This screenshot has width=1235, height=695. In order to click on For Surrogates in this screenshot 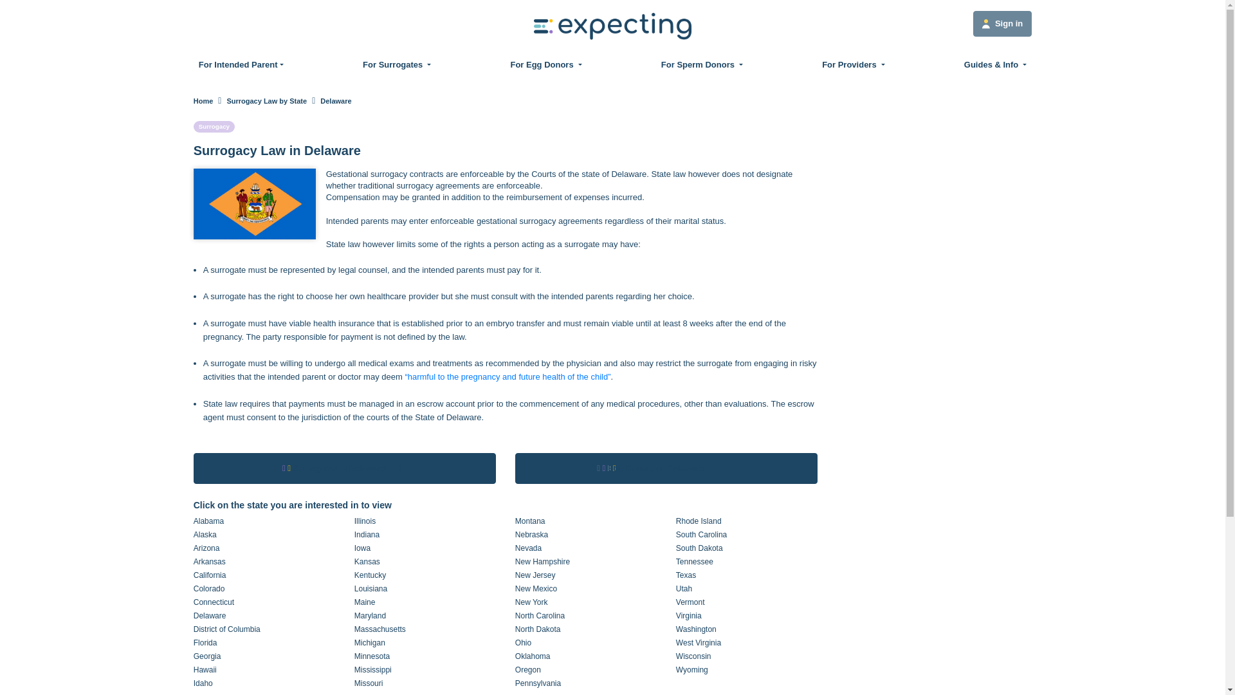, I will do `click(396, 64)`.